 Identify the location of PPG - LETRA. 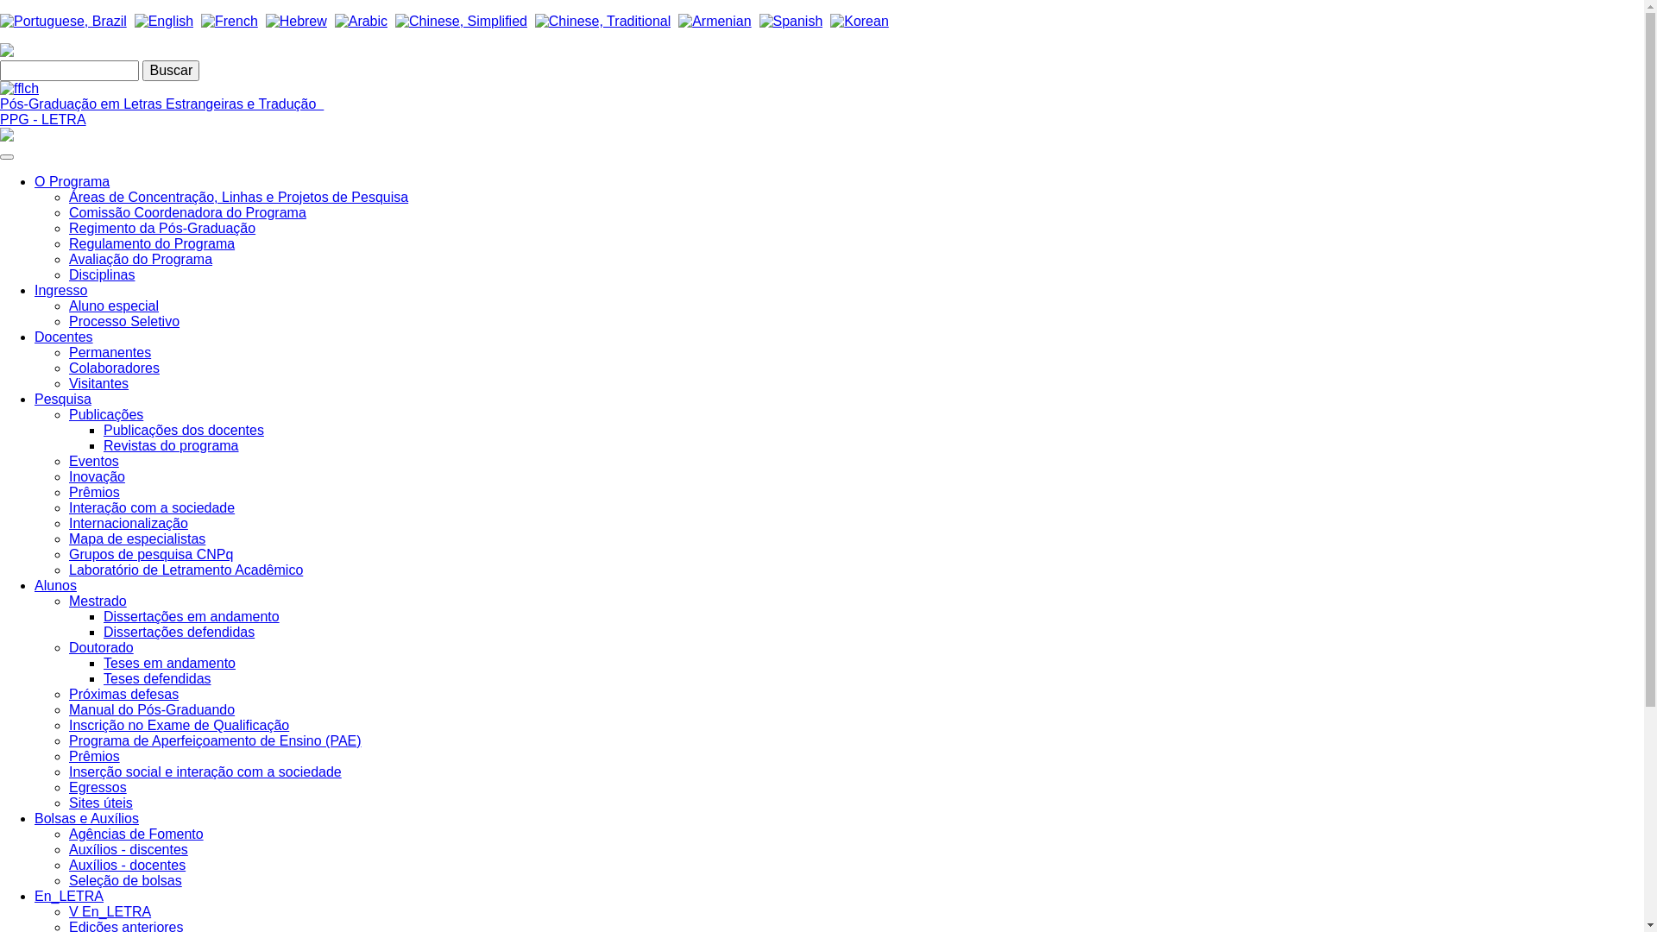
(43, 119).